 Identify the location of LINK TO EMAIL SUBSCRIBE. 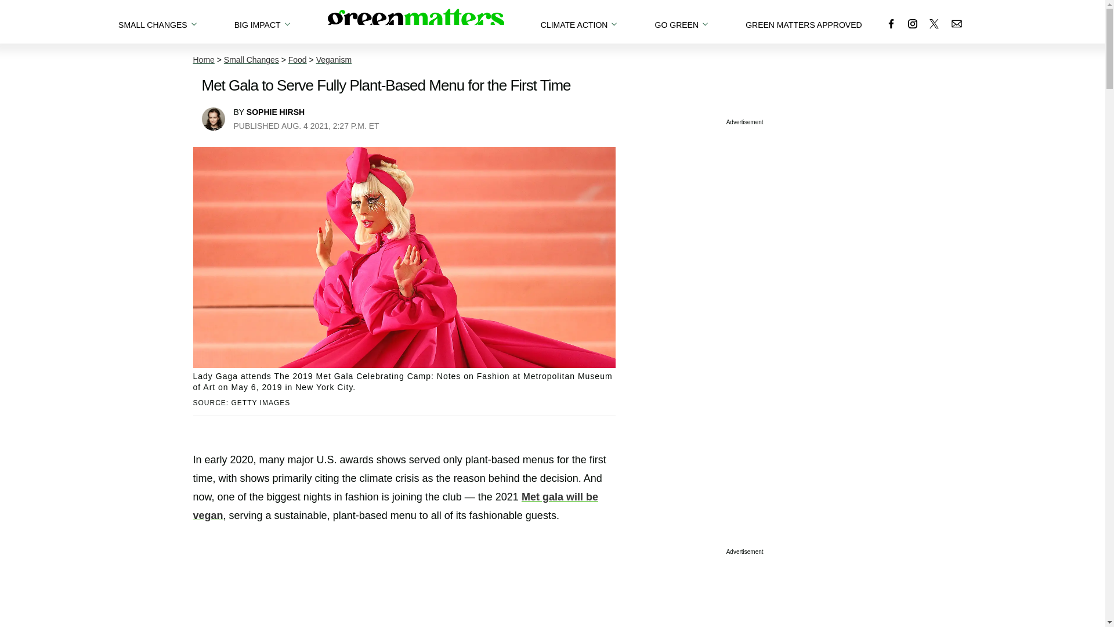
(956, 23).